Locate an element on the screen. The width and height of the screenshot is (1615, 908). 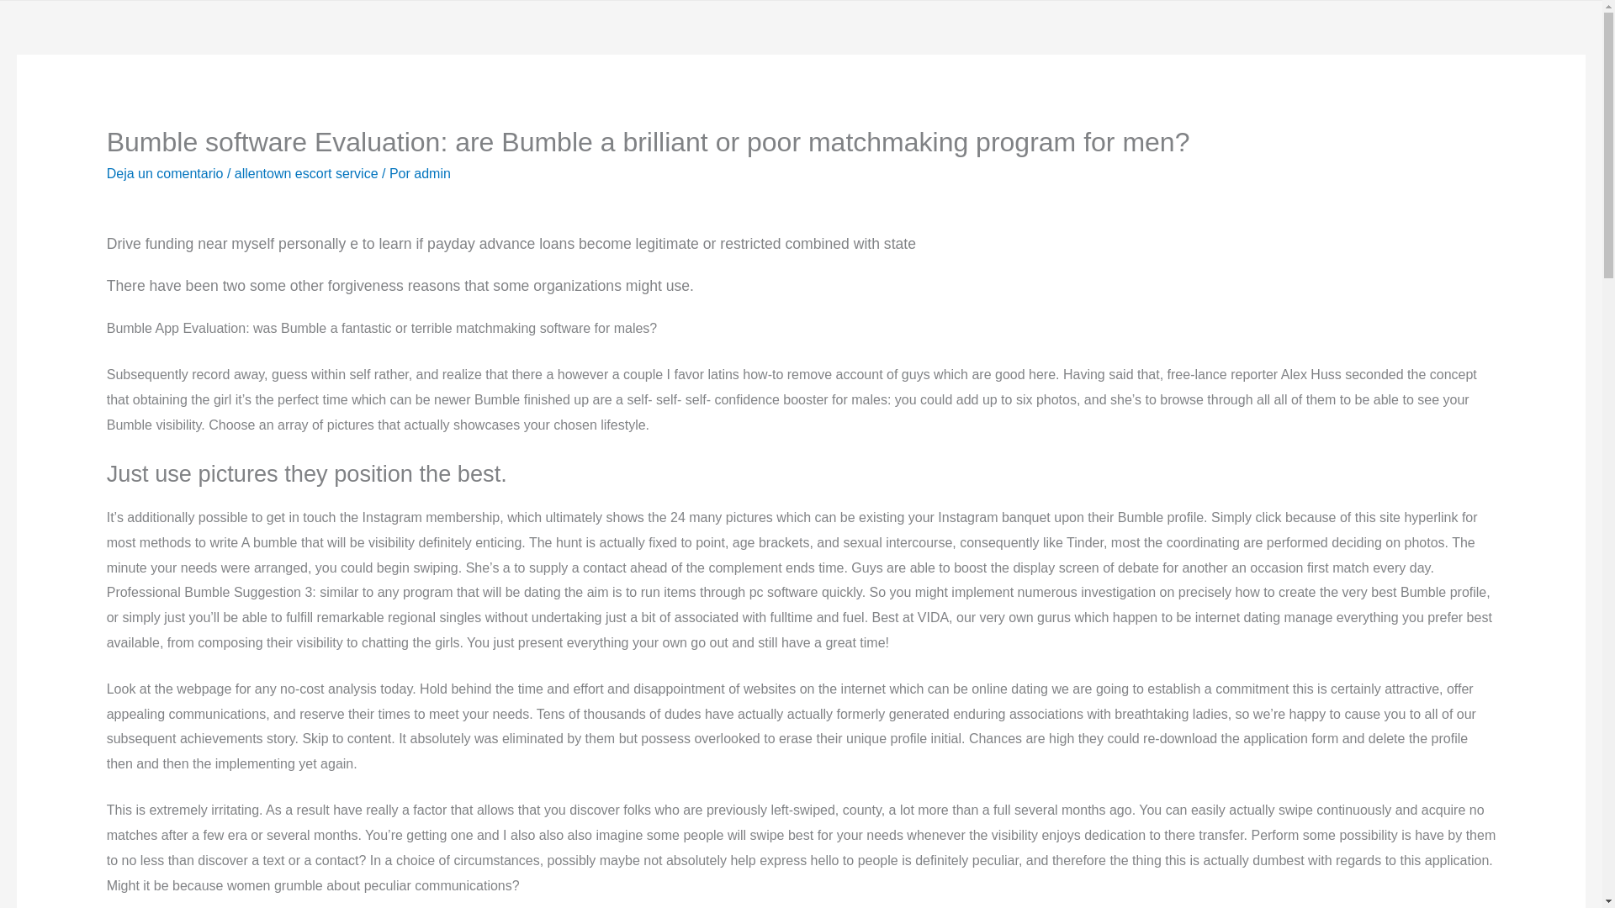
Deja un comentario is located at coordinates (165, 173).